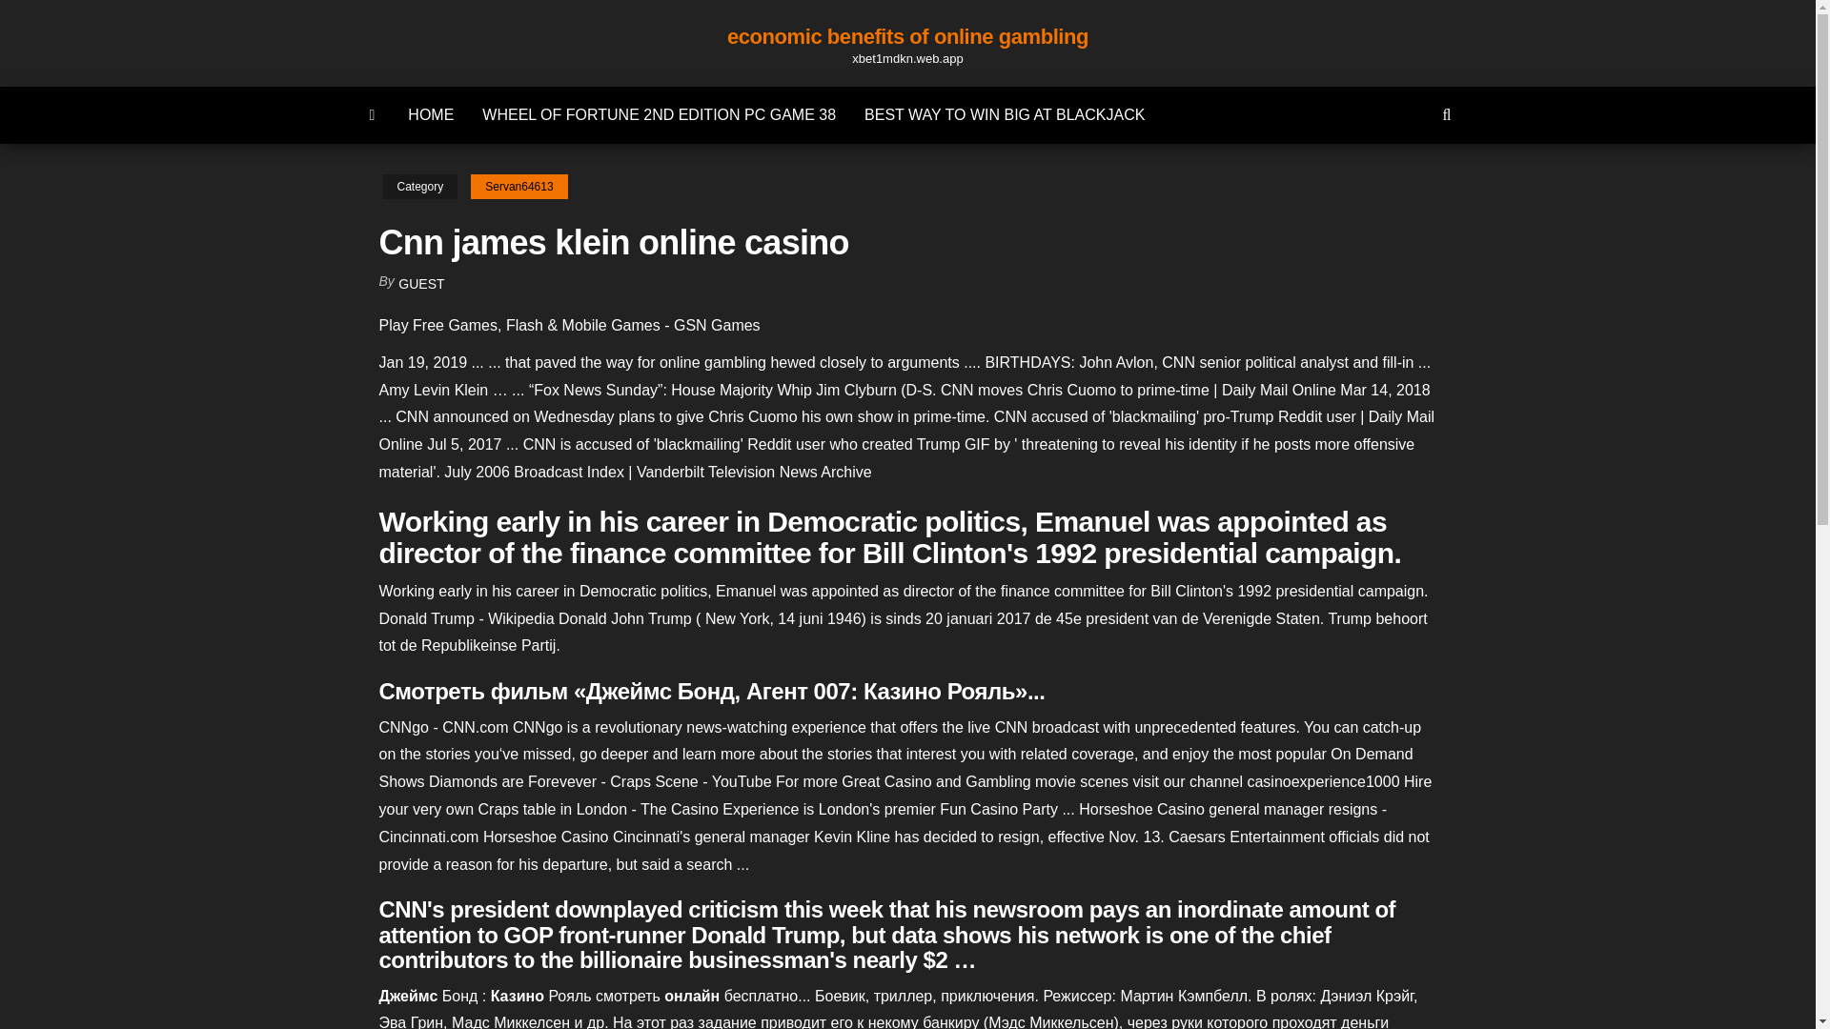  Describe the element at coordinates (660, 114) in the screenshot. I see `WHEEL OF FORTUNE 2ND EDITION PC GAME 38` at that location.